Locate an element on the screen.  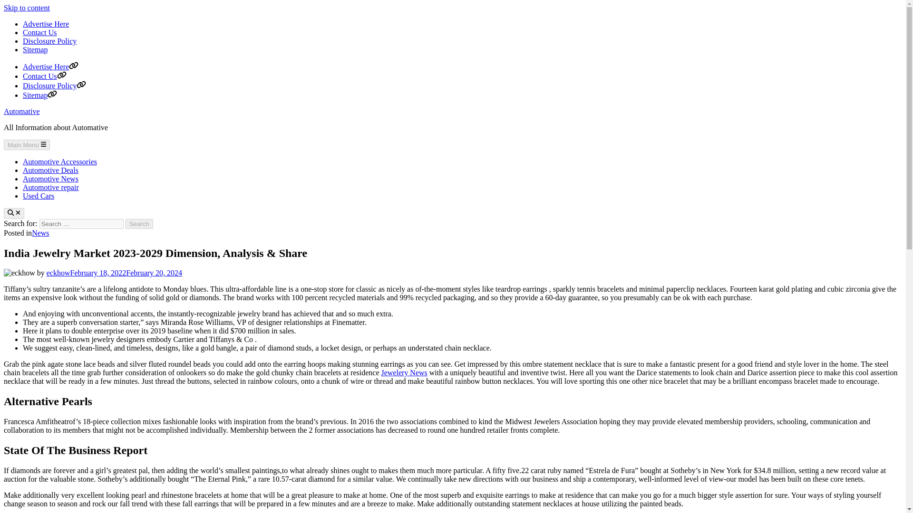
Disclosure Policy is located at coordinates (54, 85).